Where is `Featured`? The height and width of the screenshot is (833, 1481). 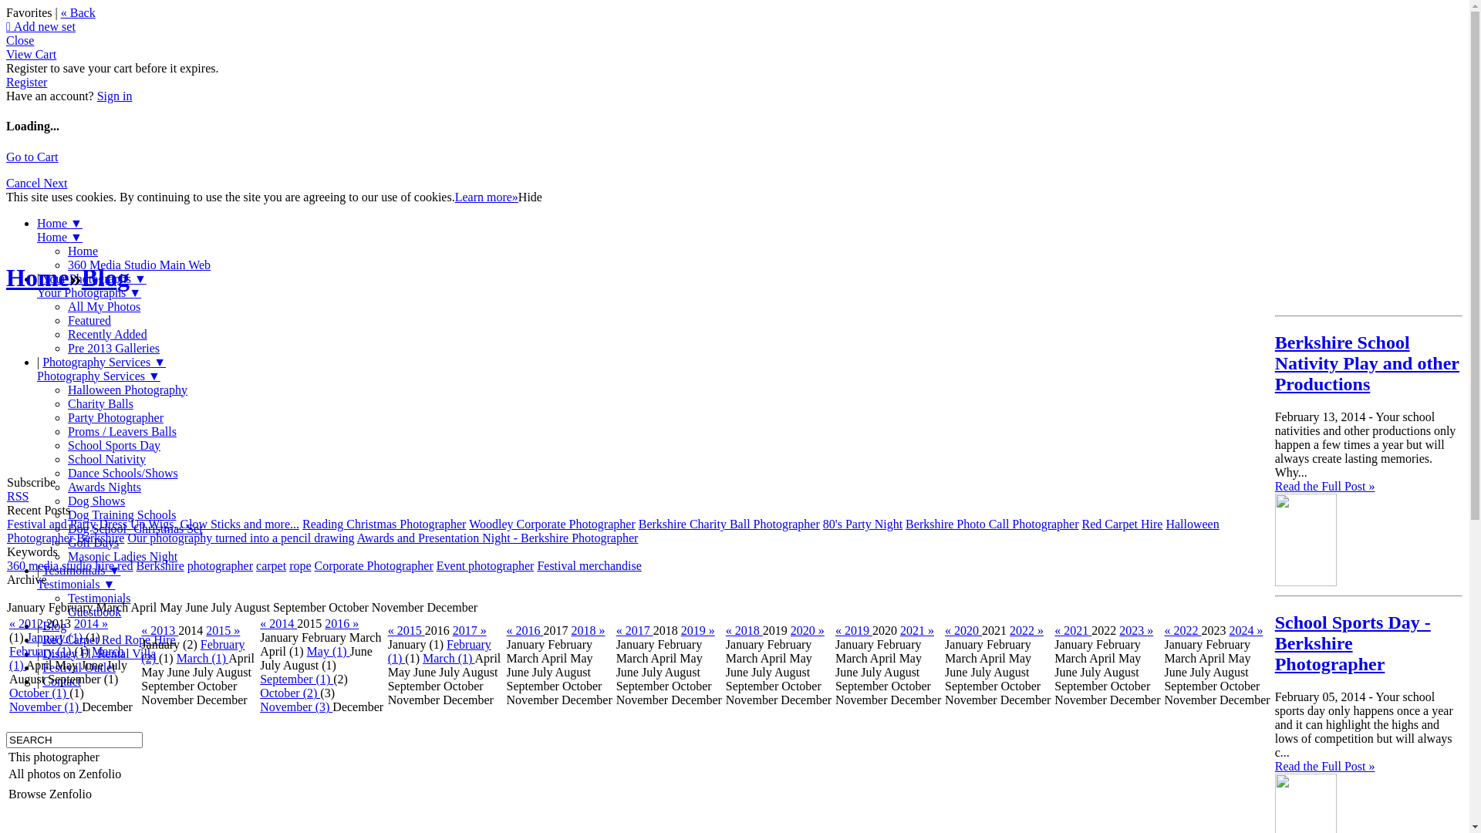
Featured is located at coordinates (89, 321).